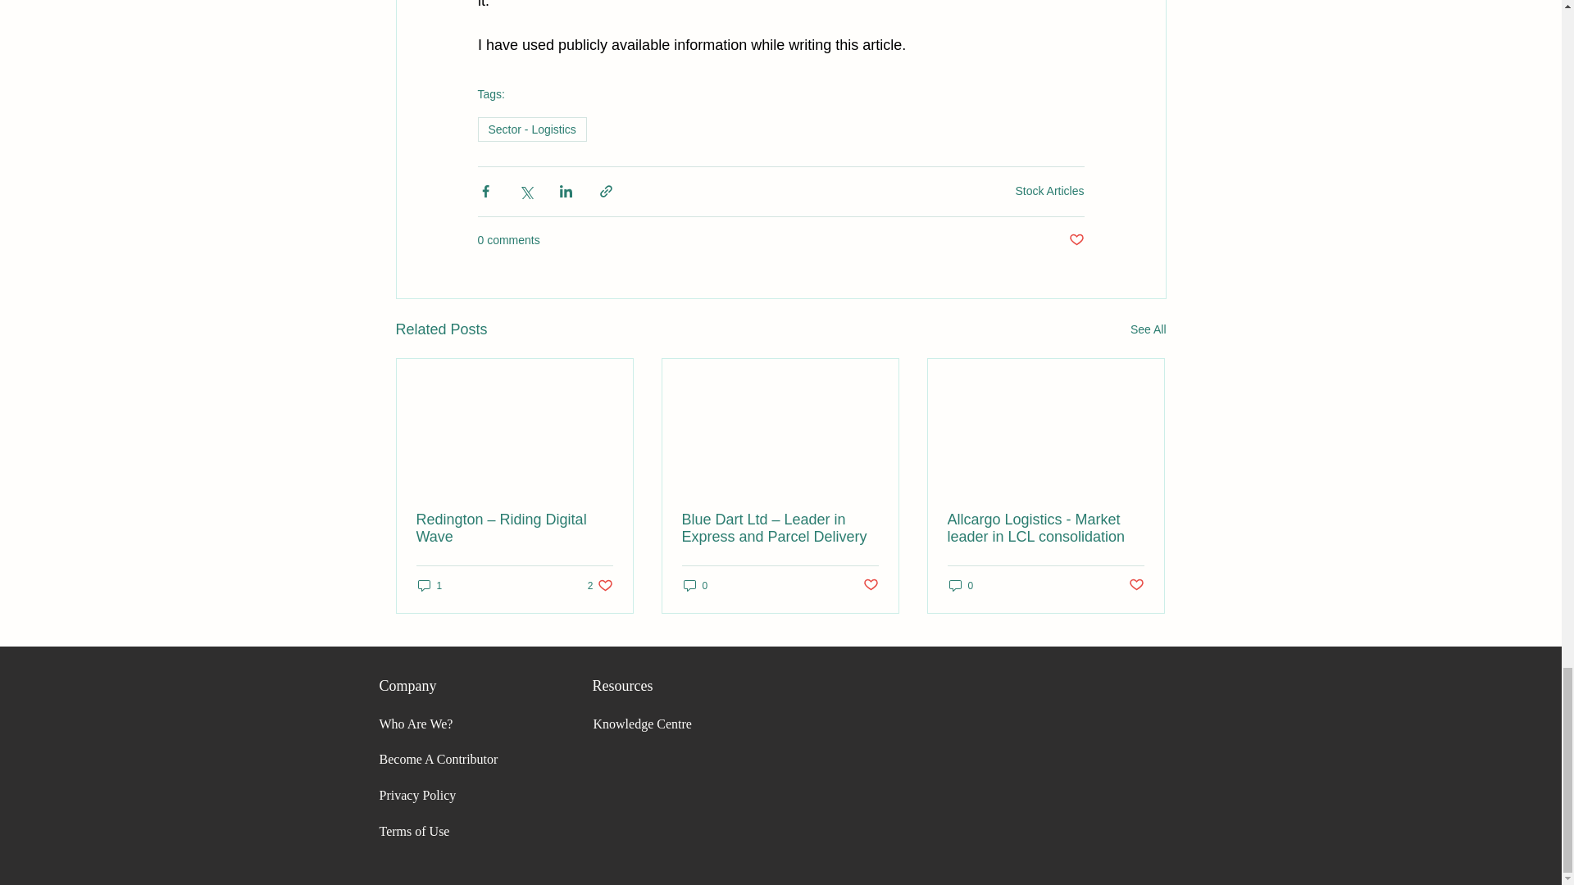 The height and width of the screenshot is (885, 1574). Describe the element at coordinates (531, 129) in the screenshot. I see `Sector - Logistics` at that location.